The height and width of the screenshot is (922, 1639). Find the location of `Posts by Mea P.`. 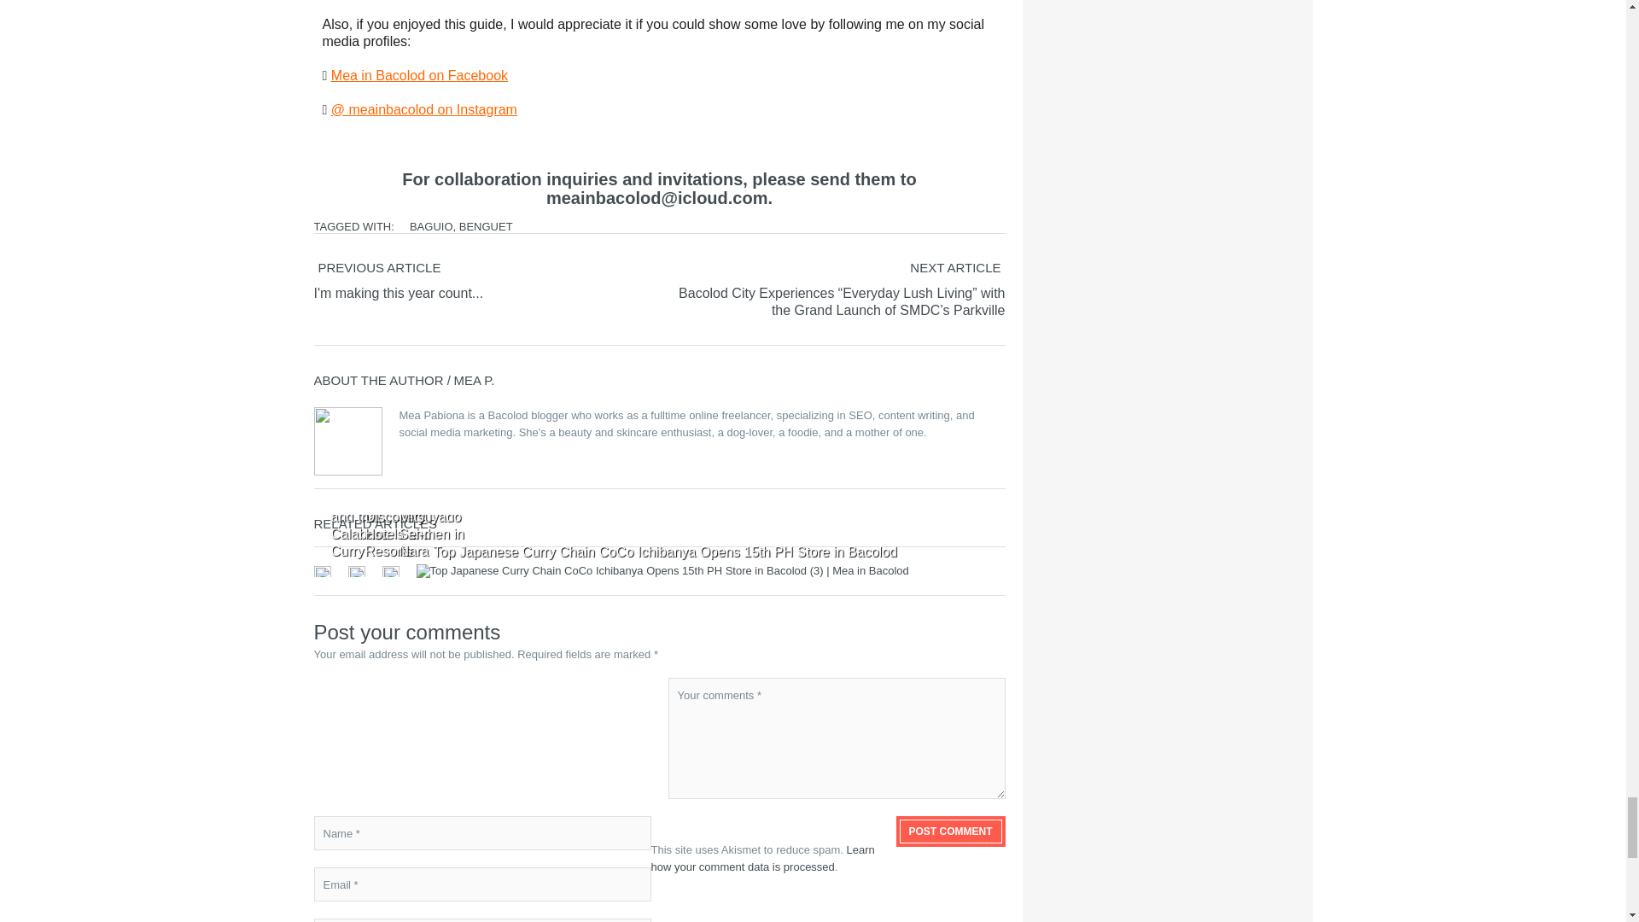

Posts by Mea P. is located at coordinates (474, 380).